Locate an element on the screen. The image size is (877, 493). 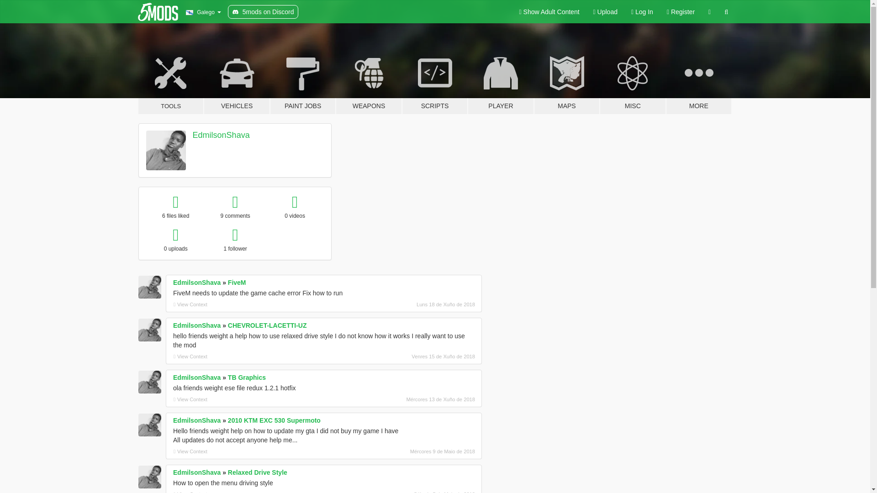
Log In is located at coordinates (642, 12).